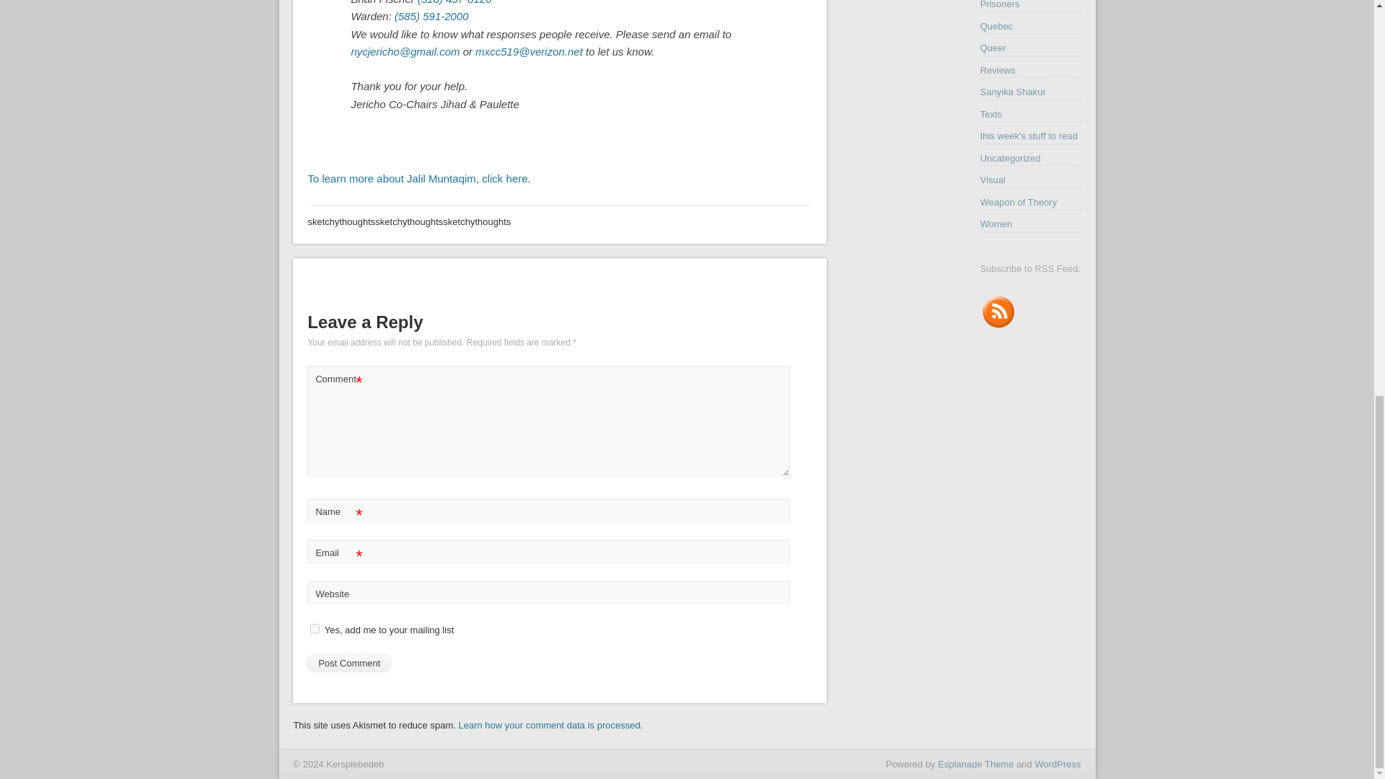 The image size is (1385, 779). Describe the element at coordinates (998, 326) in the screenshot. I see `RSS 2.0 Feed` at that location.